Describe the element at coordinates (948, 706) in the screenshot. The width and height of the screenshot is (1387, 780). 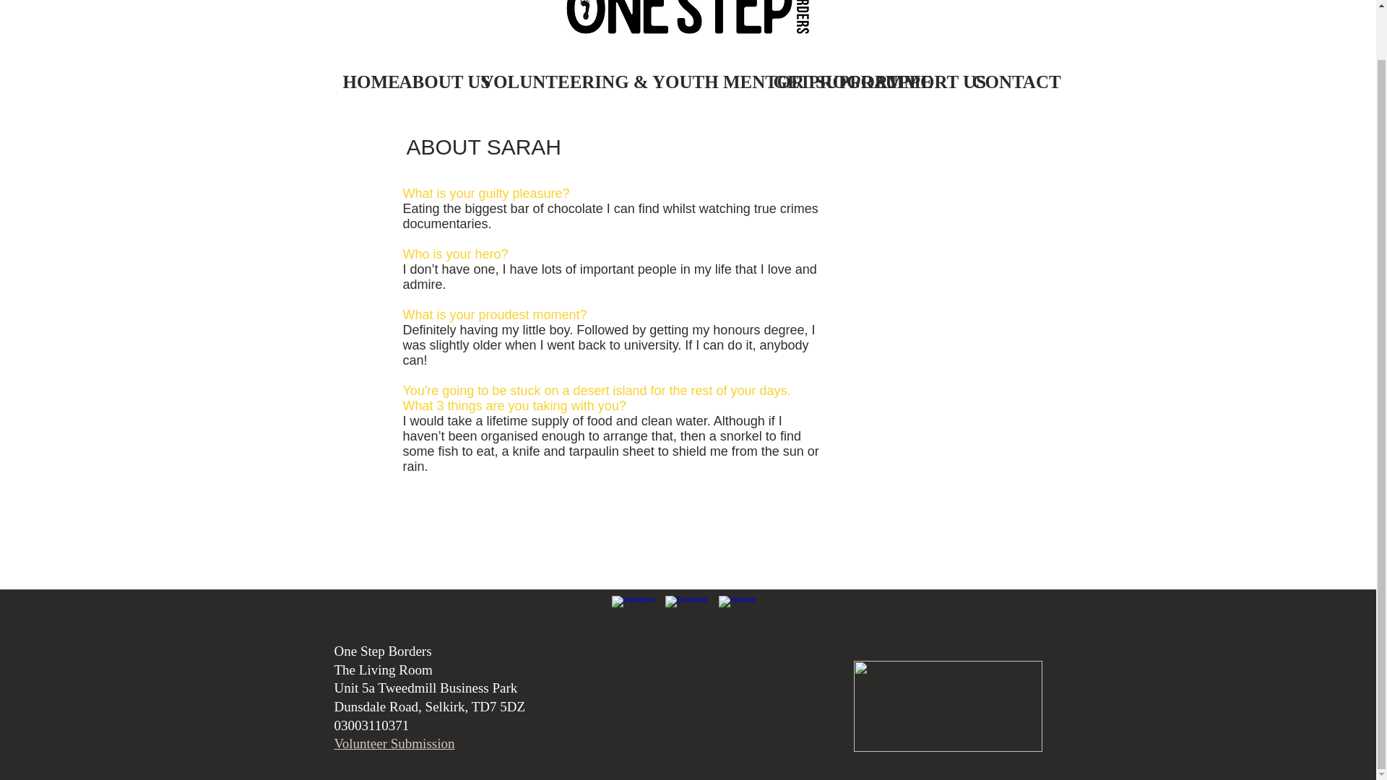
I see `BACP Registered Member.png` at that location.